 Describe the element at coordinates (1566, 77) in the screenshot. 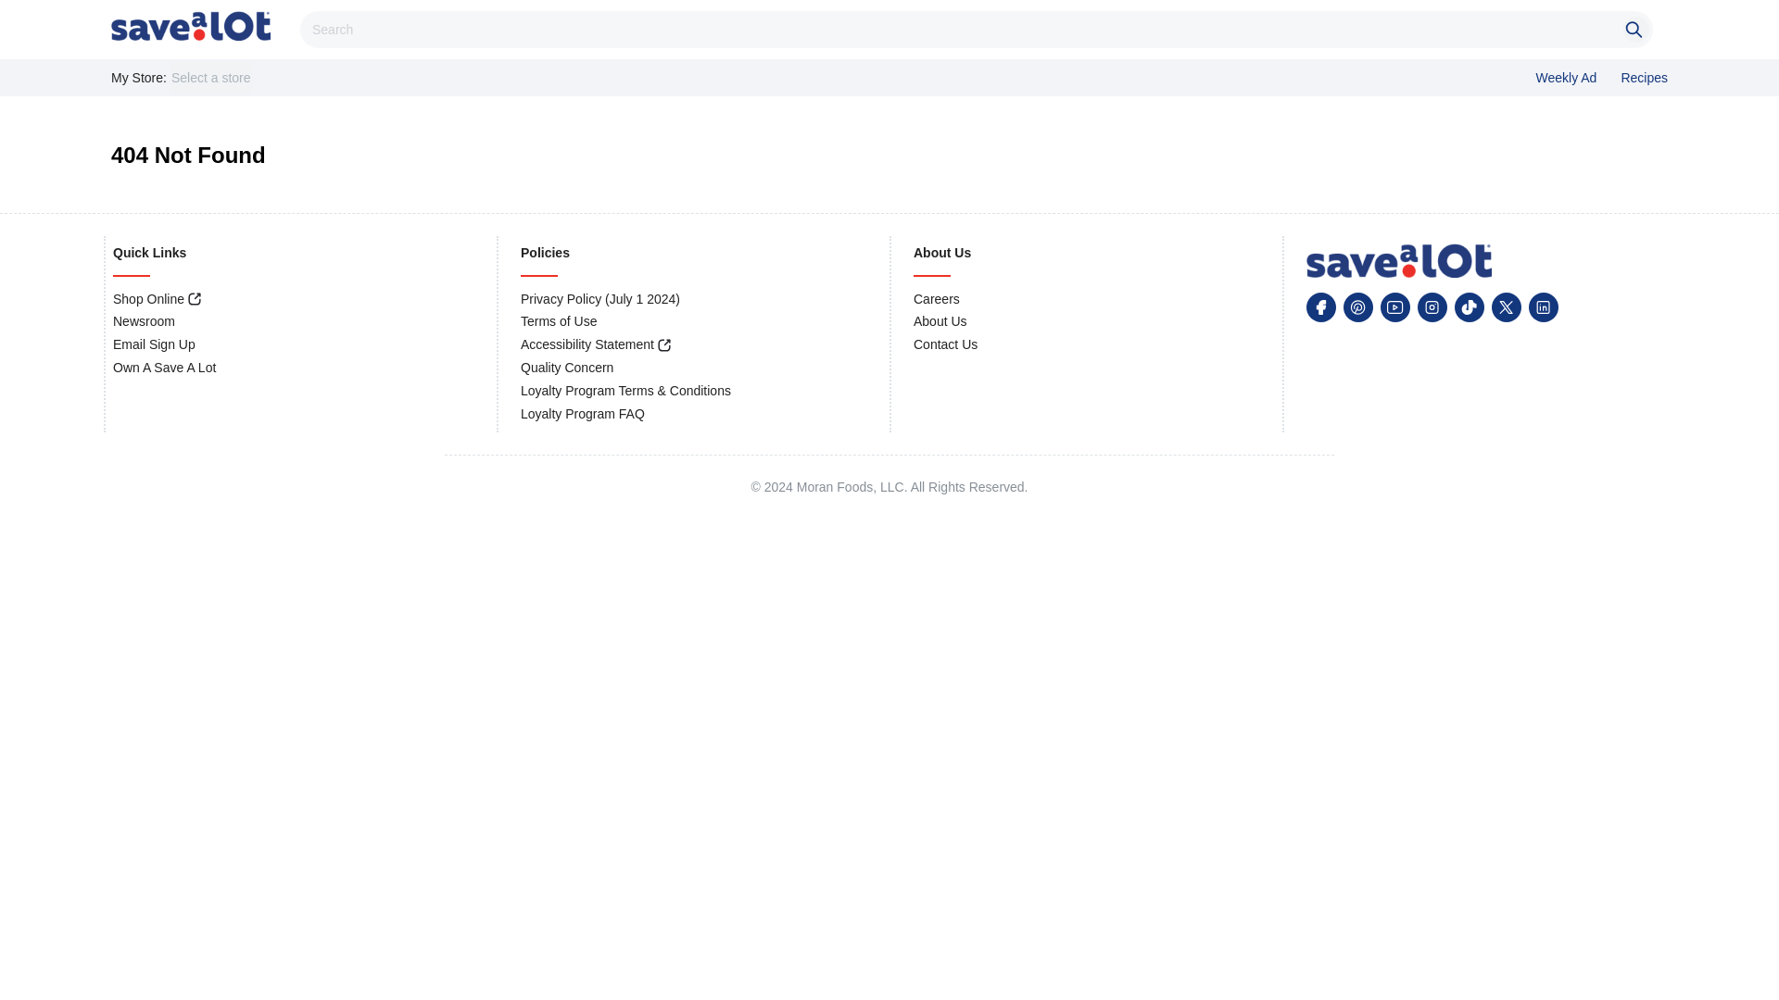

I see `Weekly Ad` at that location.